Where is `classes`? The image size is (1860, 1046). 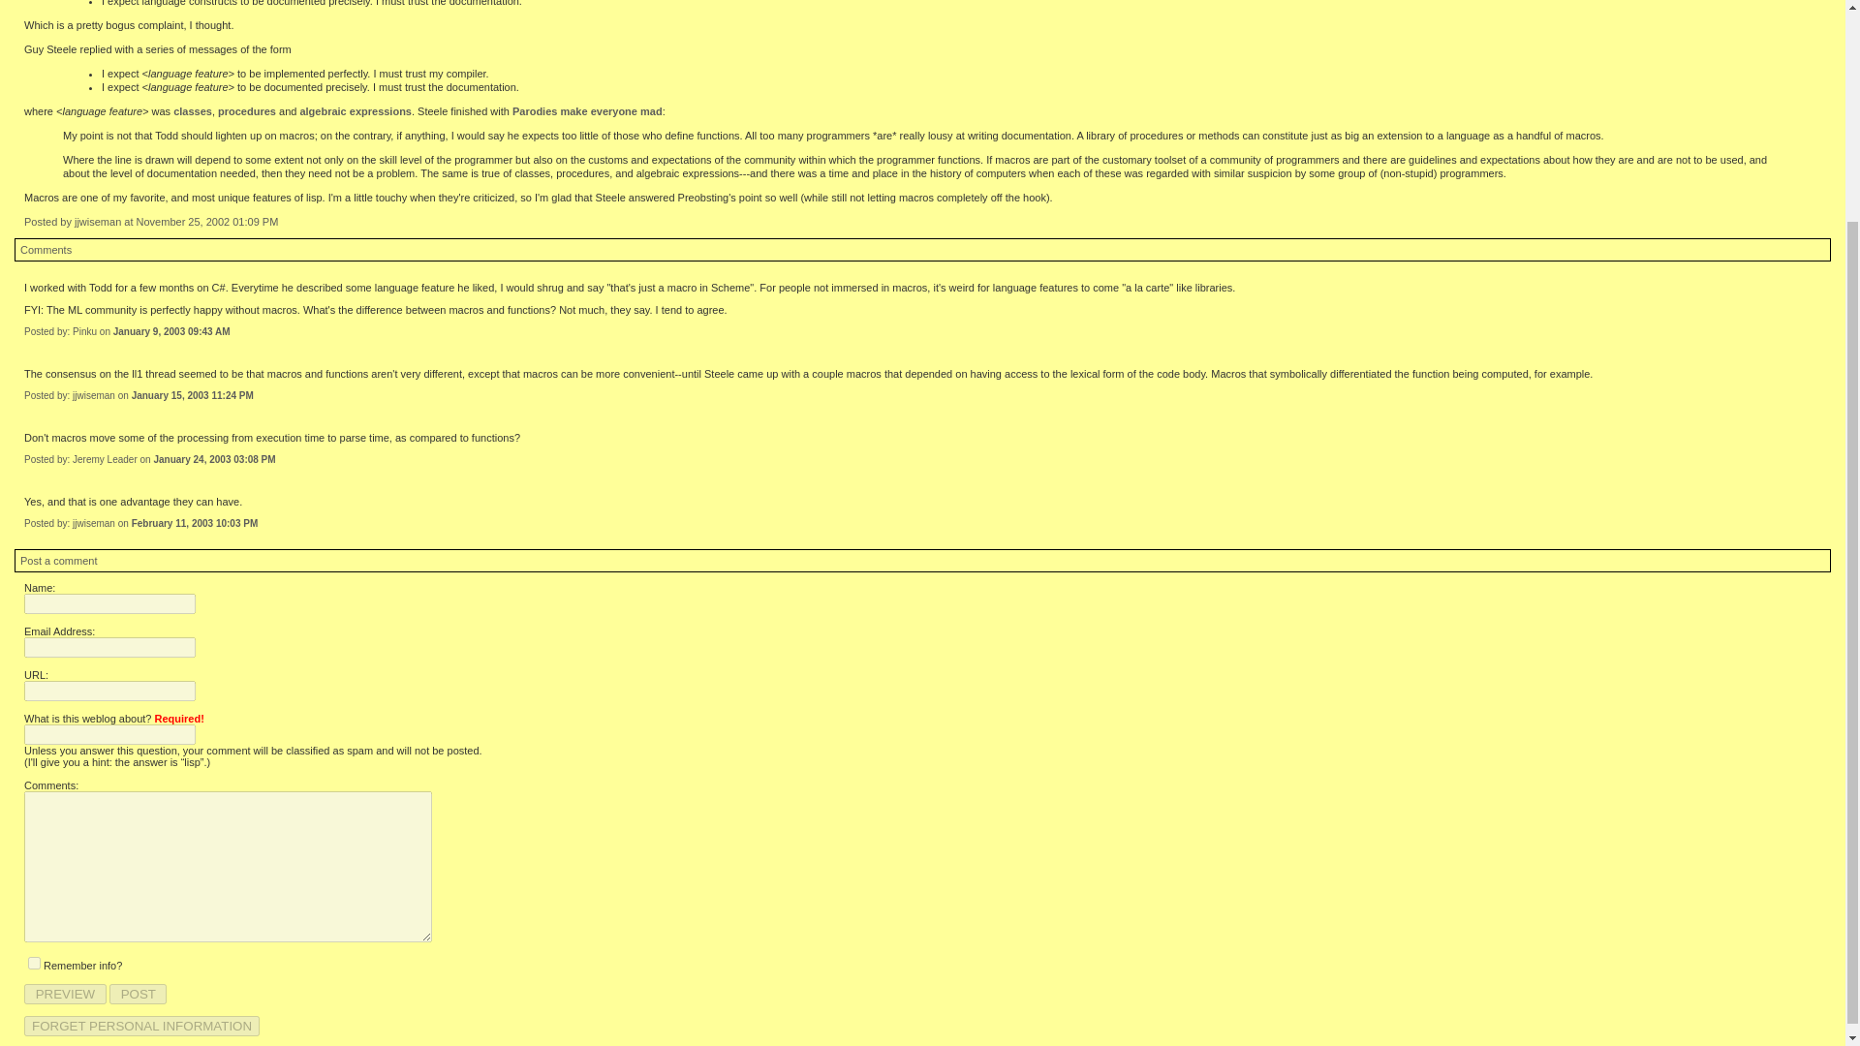 classes is located at coordinates (192, 110).